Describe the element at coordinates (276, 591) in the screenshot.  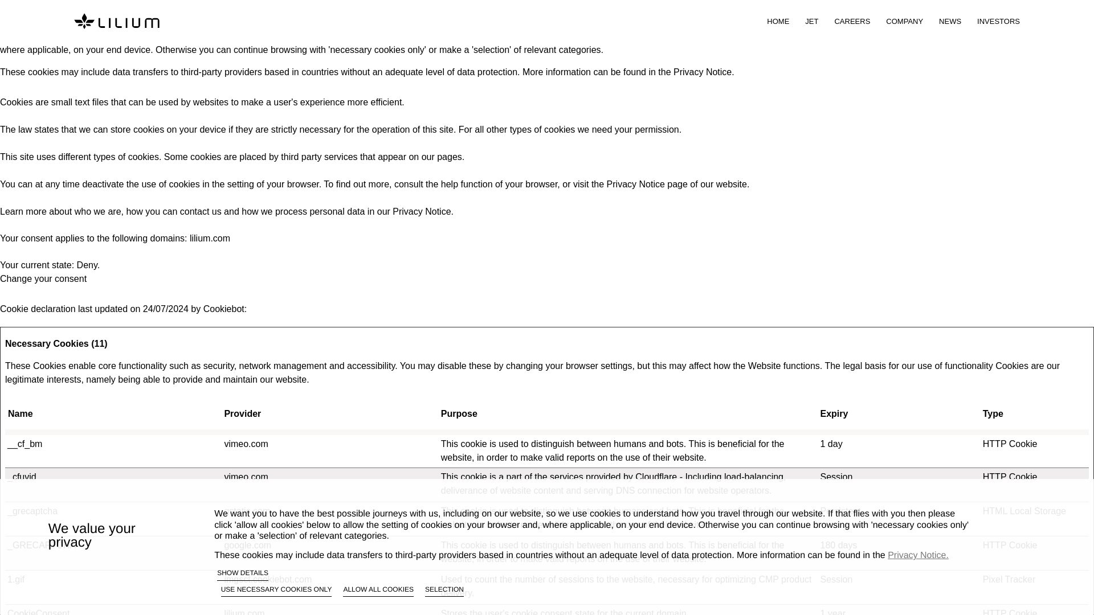
I see `USE NECESSARY COOKIES ONLY` at that location.